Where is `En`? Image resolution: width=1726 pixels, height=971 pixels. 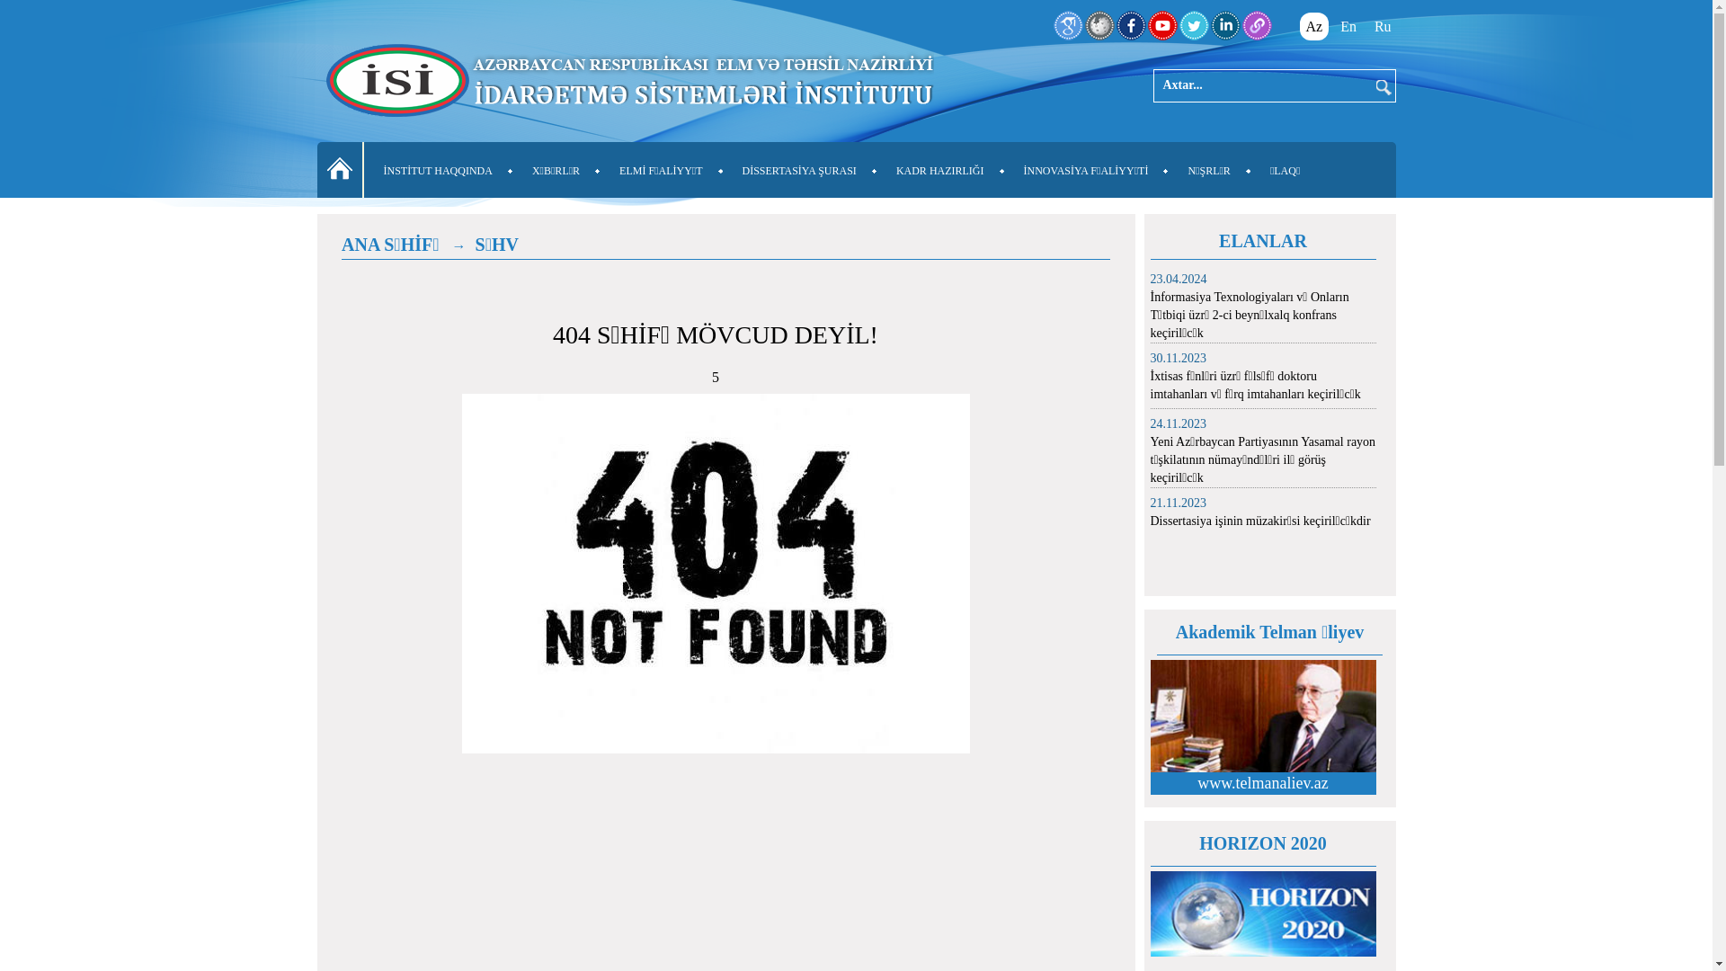 En is located at coordinates (1348, 27).